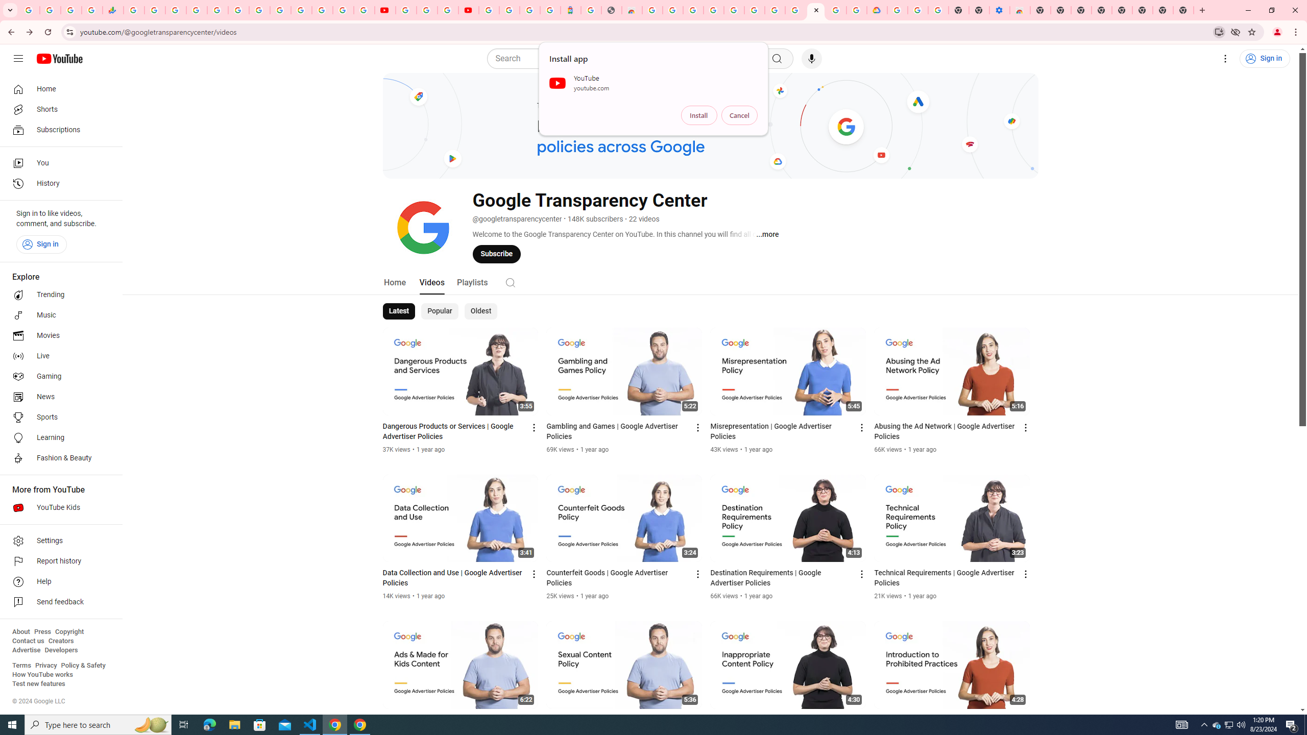 The image size is (1307, 735). What do you see at coordinates (1020, 10) in the screenshot?
I see `Chrome Web Store - Accessibility extensions` at bounding box center [1020, 10].